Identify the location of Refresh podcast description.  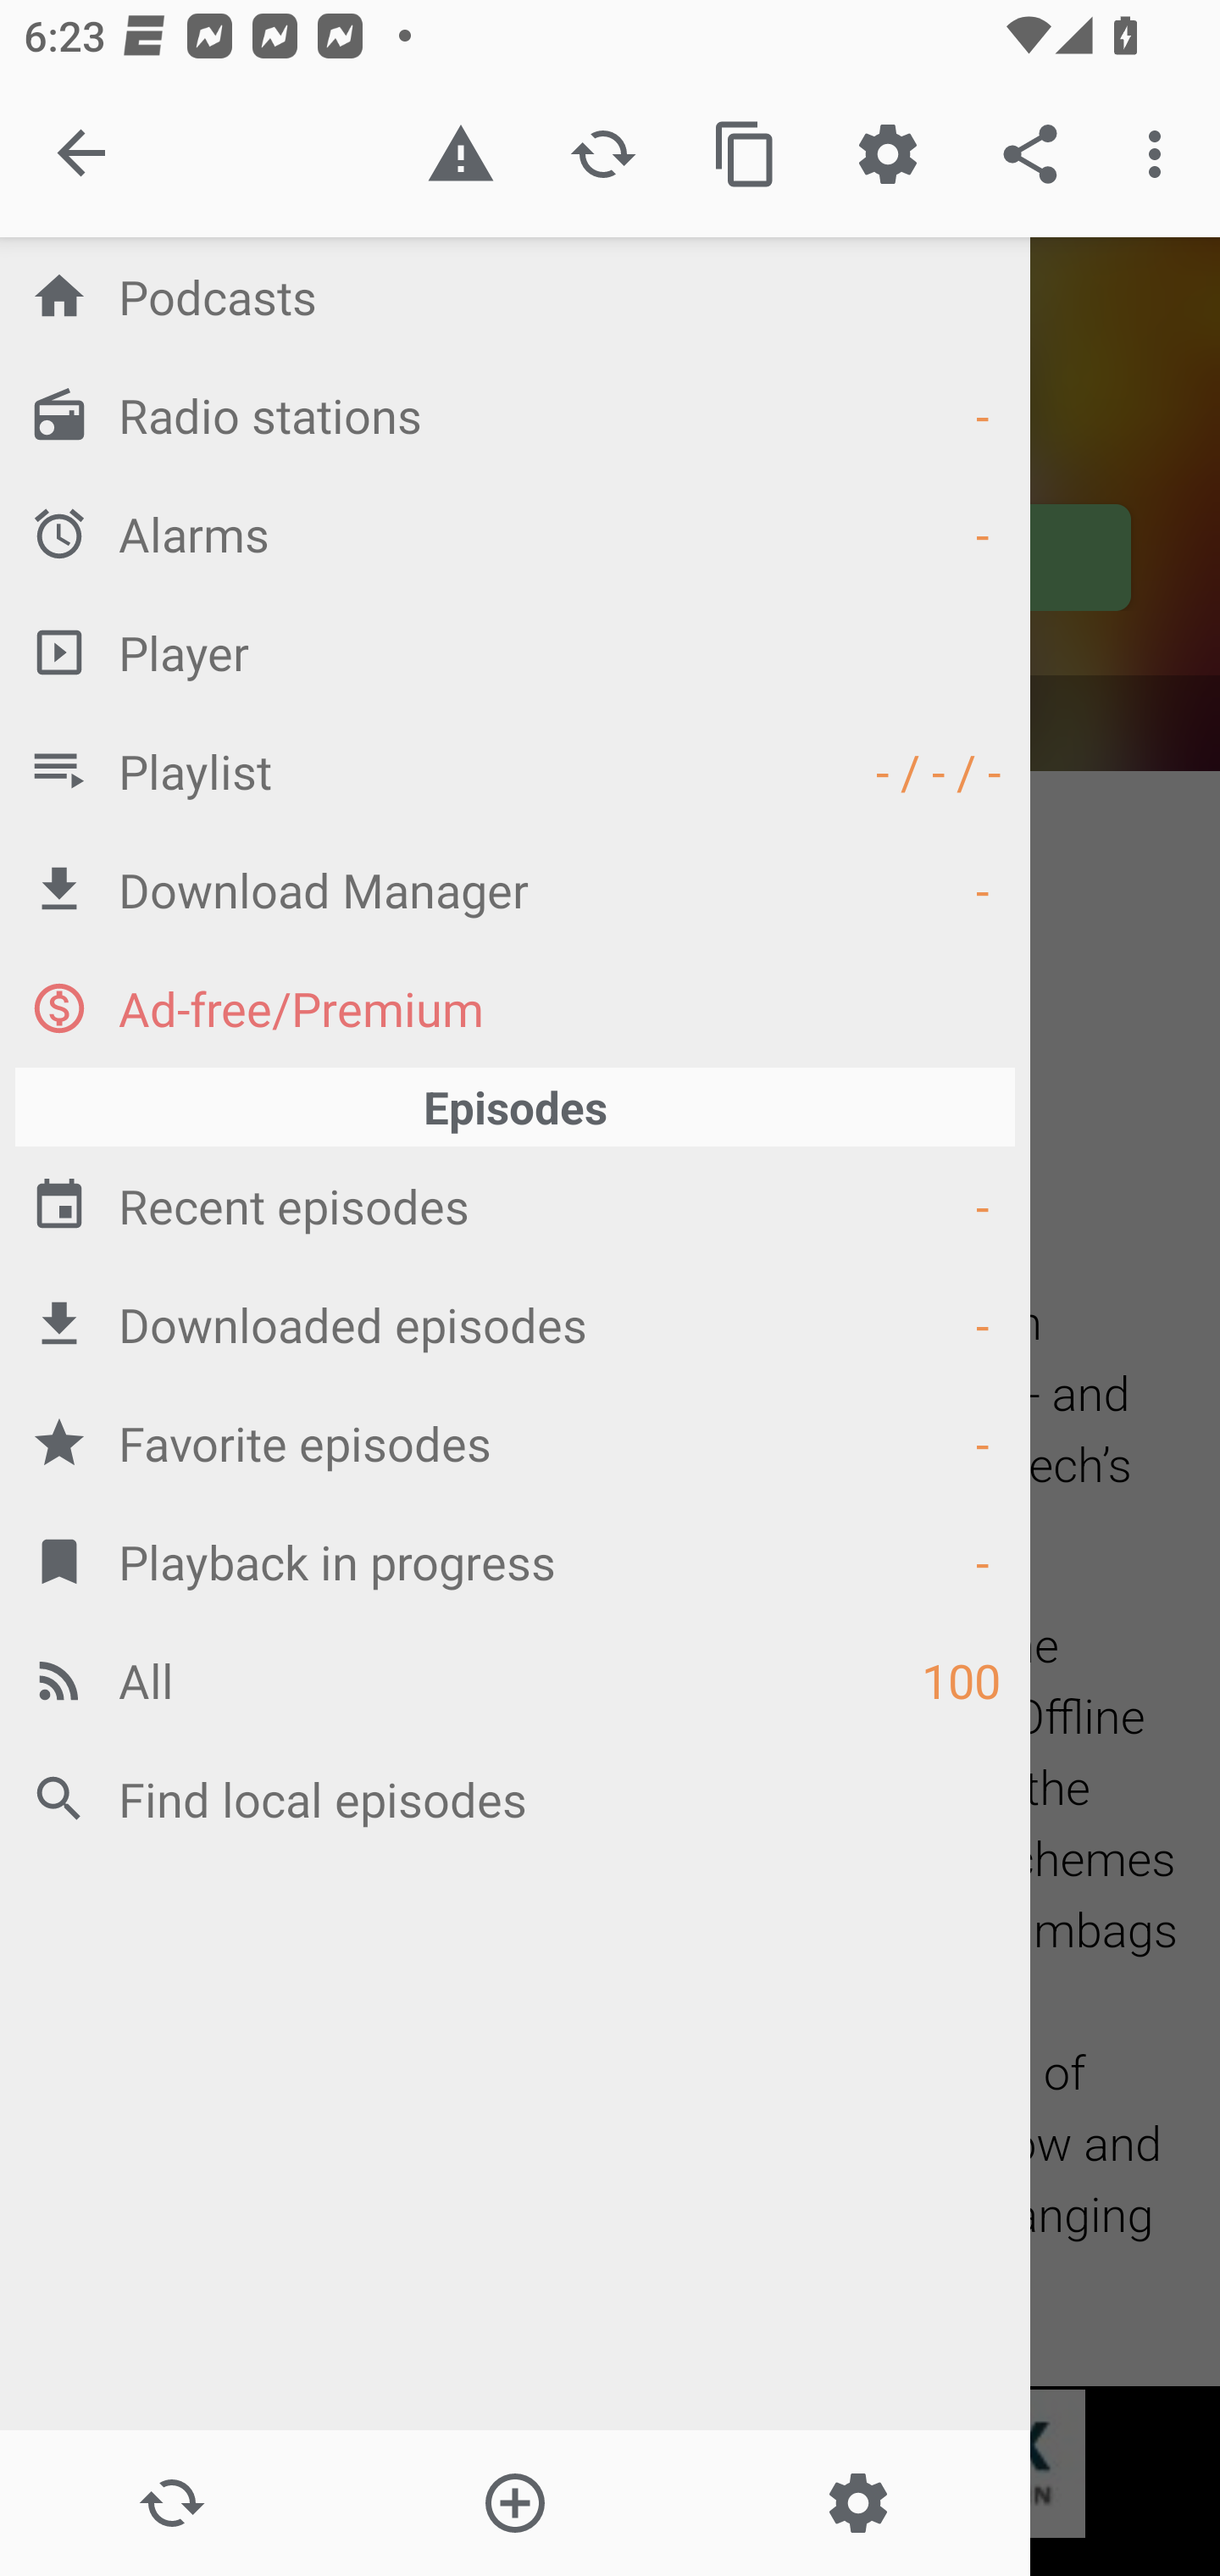
(603, 154).